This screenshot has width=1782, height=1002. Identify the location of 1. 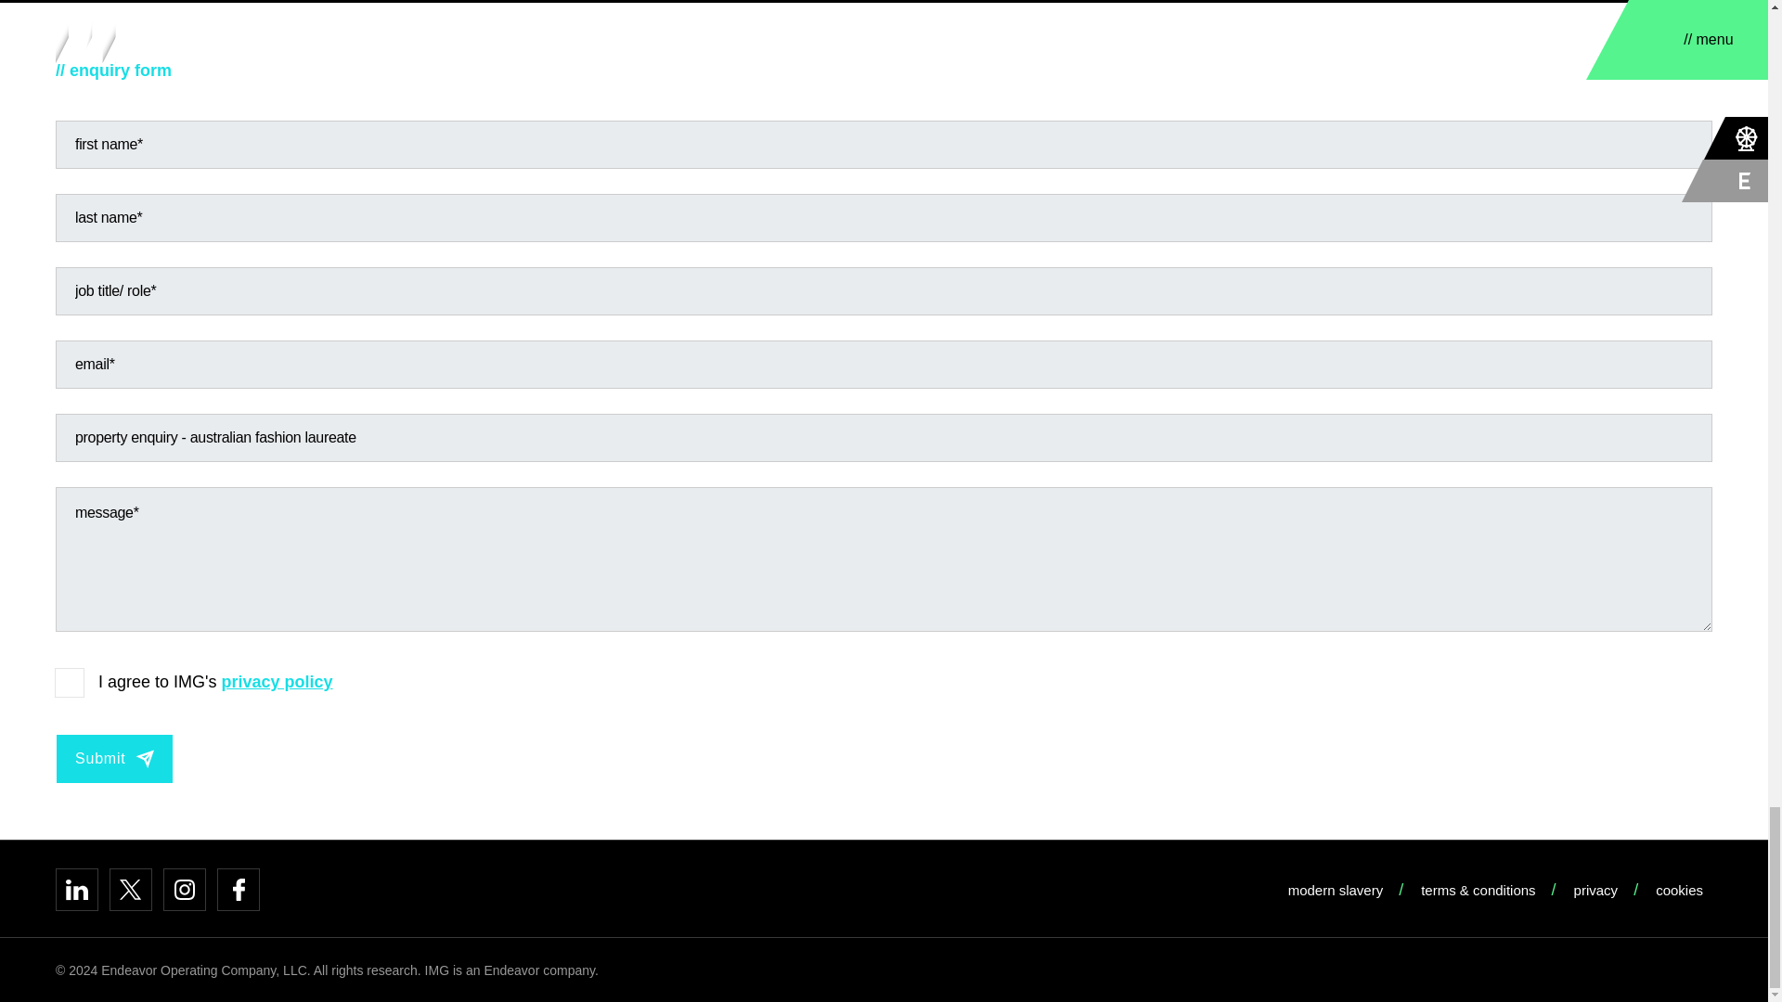
(69, 683).